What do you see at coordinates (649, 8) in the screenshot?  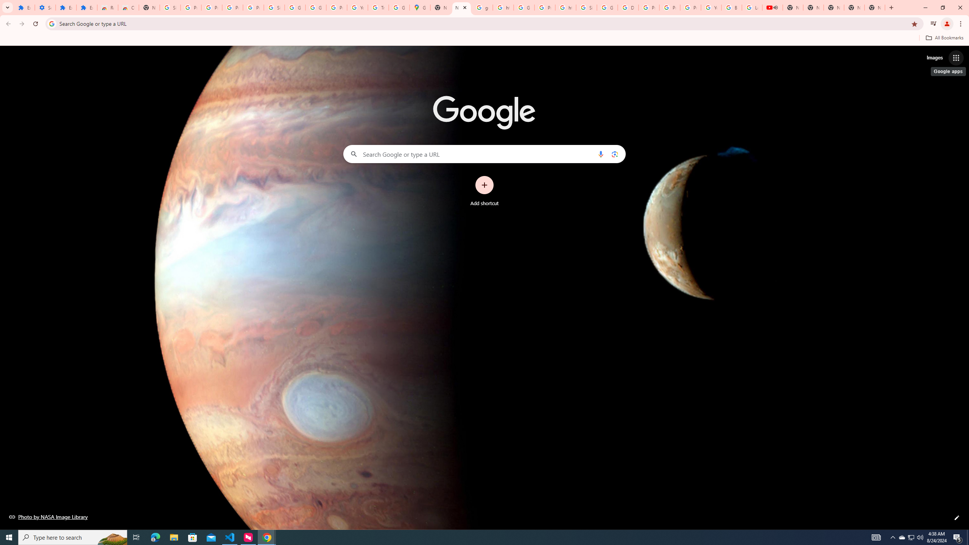 I see `Privacy Help Center - Policies Help` at bounding box center [649, 8].